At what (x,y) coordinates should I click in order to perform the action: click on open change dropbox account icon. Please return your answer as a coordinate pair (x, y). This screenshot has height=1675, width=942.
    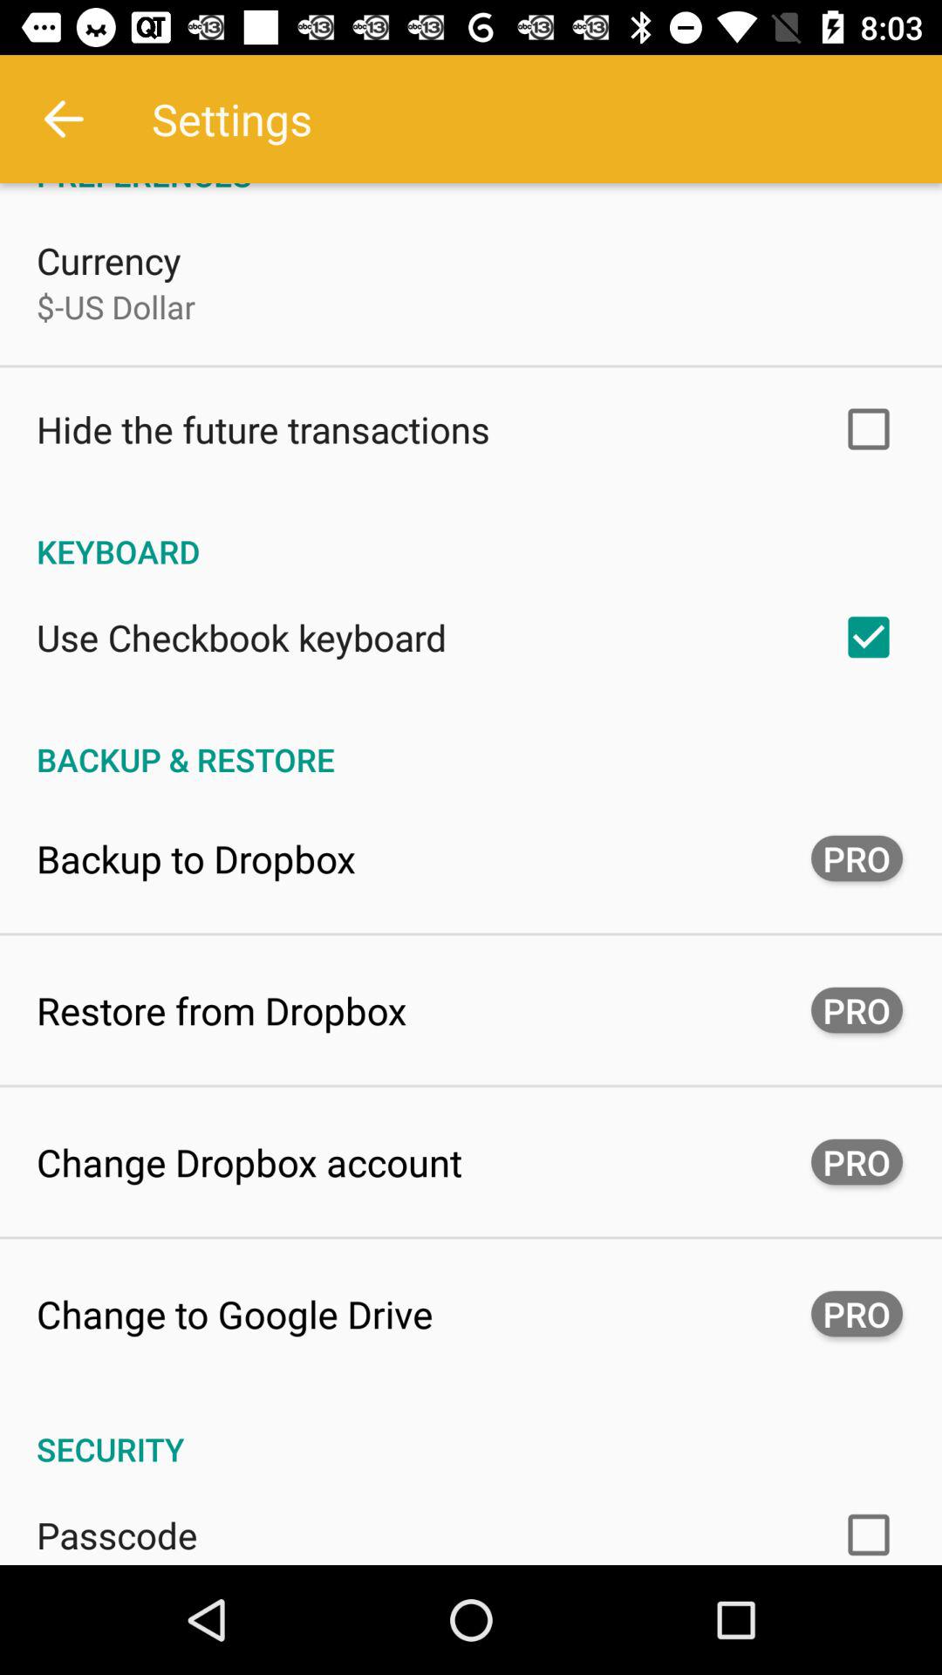
    Looking at the image, I should click on (249, 1162).